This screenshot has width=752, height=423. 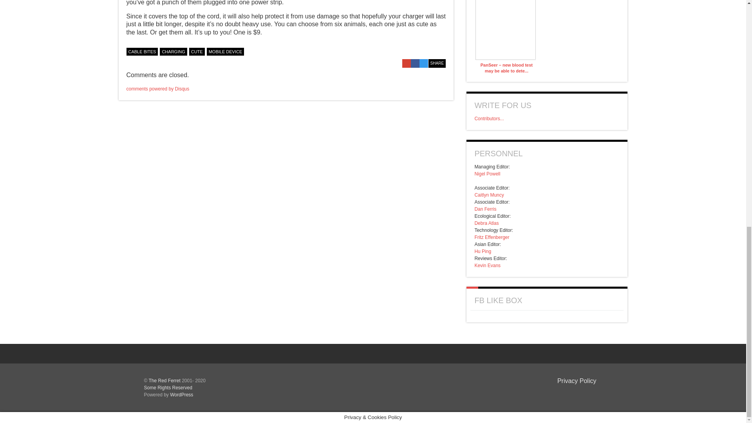 I want to click on CABLE BITES, so click(x=142, y=52).